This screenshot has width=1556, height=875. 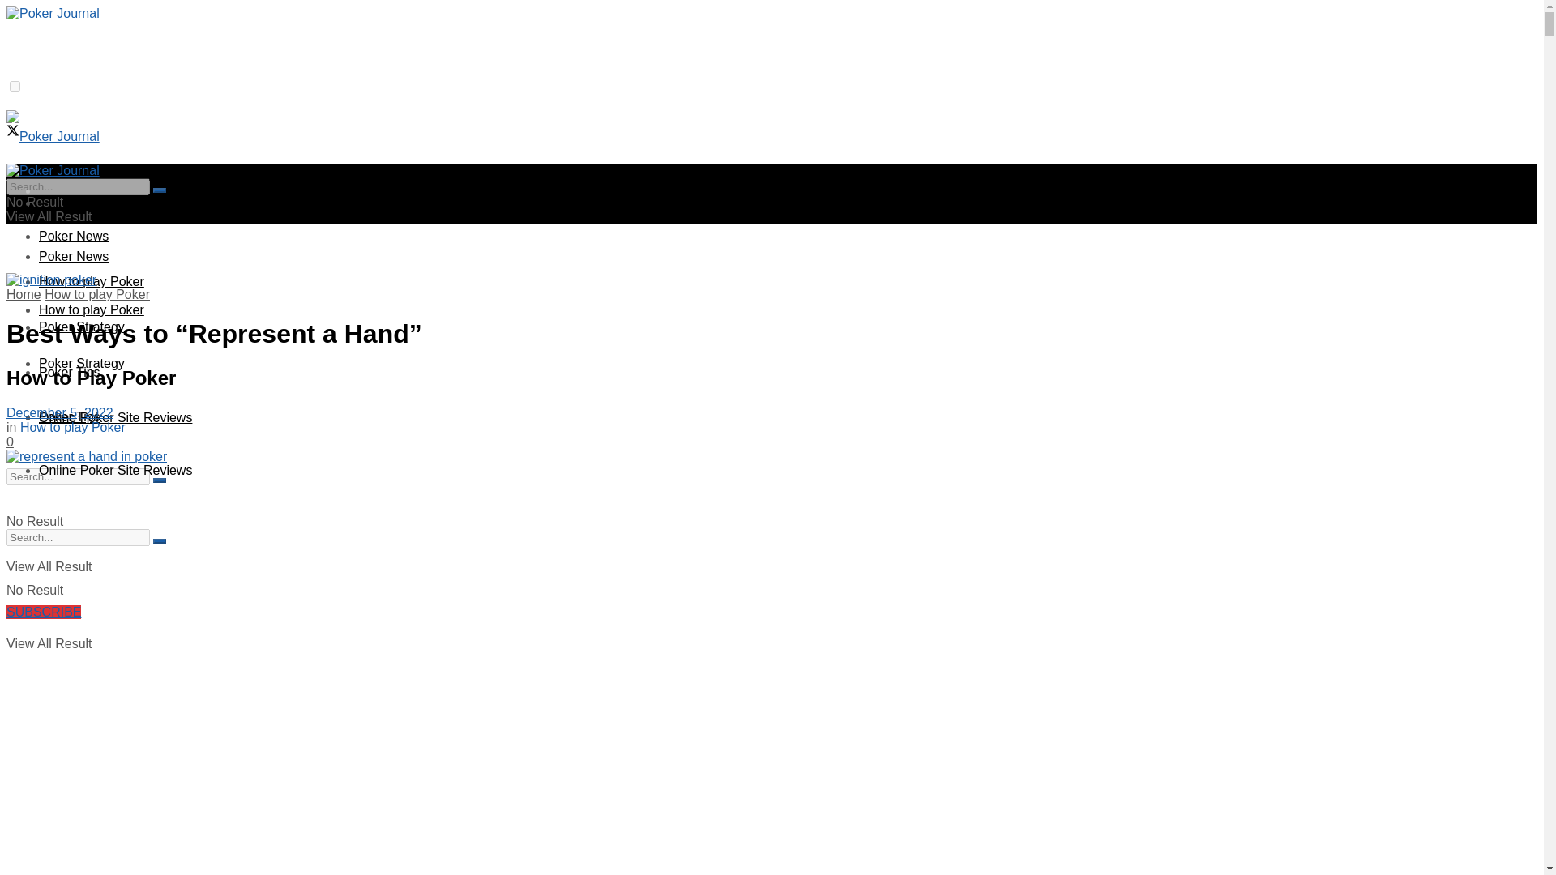 I want to click on How to play Poker, so click(x=73, y=427).